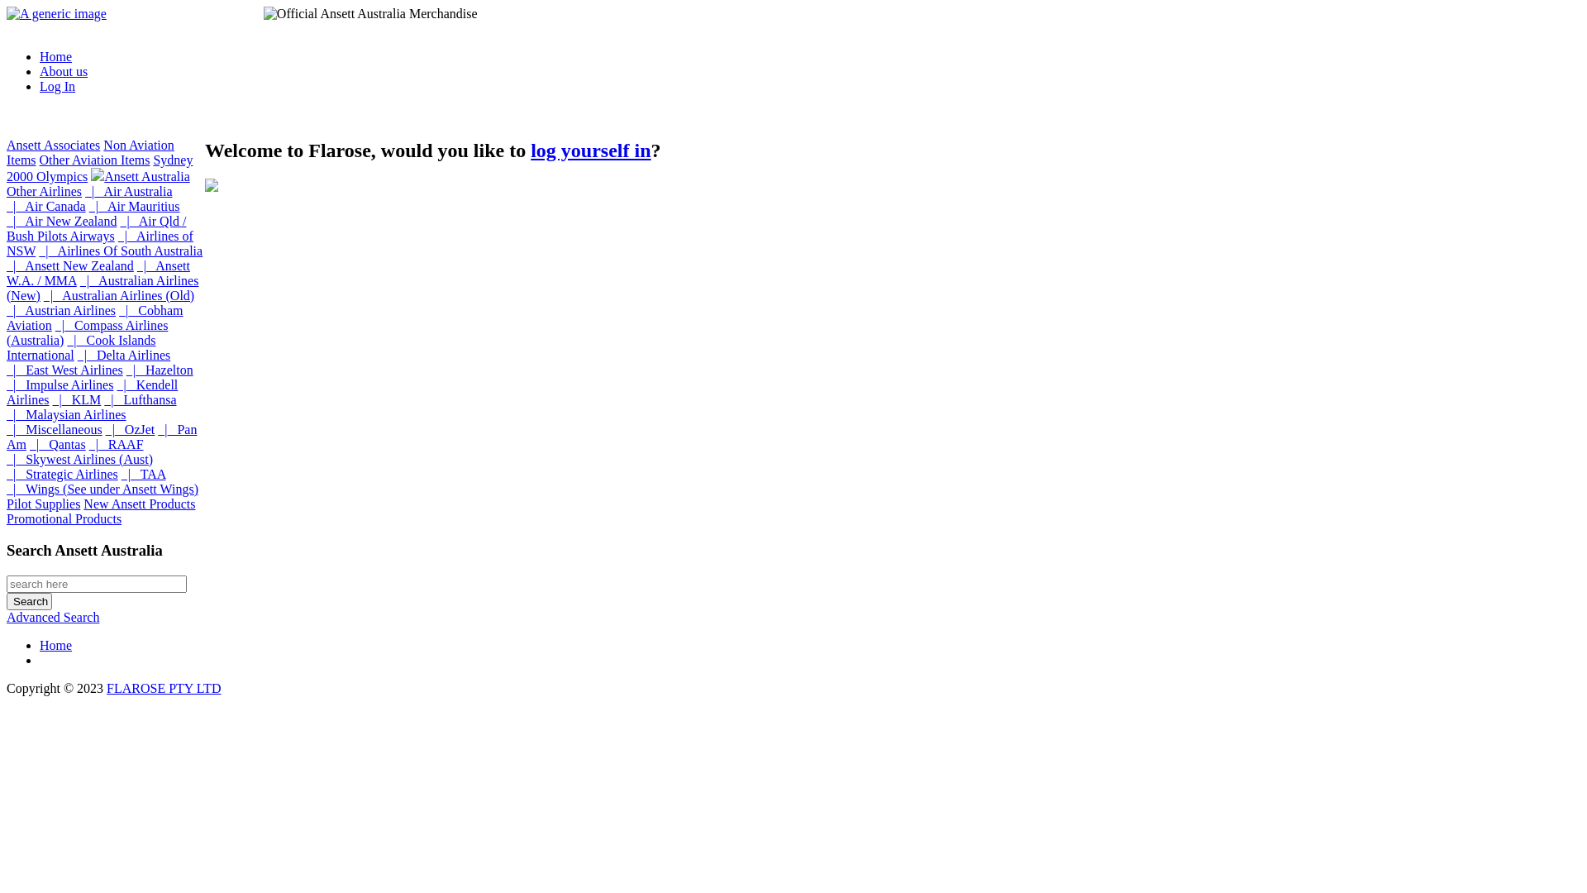 This screenshot has height=893, width=1587. Describe the element at coordinates (61, 311) in the screenshot. I see `  |_ Austrian Airlines` at that location.